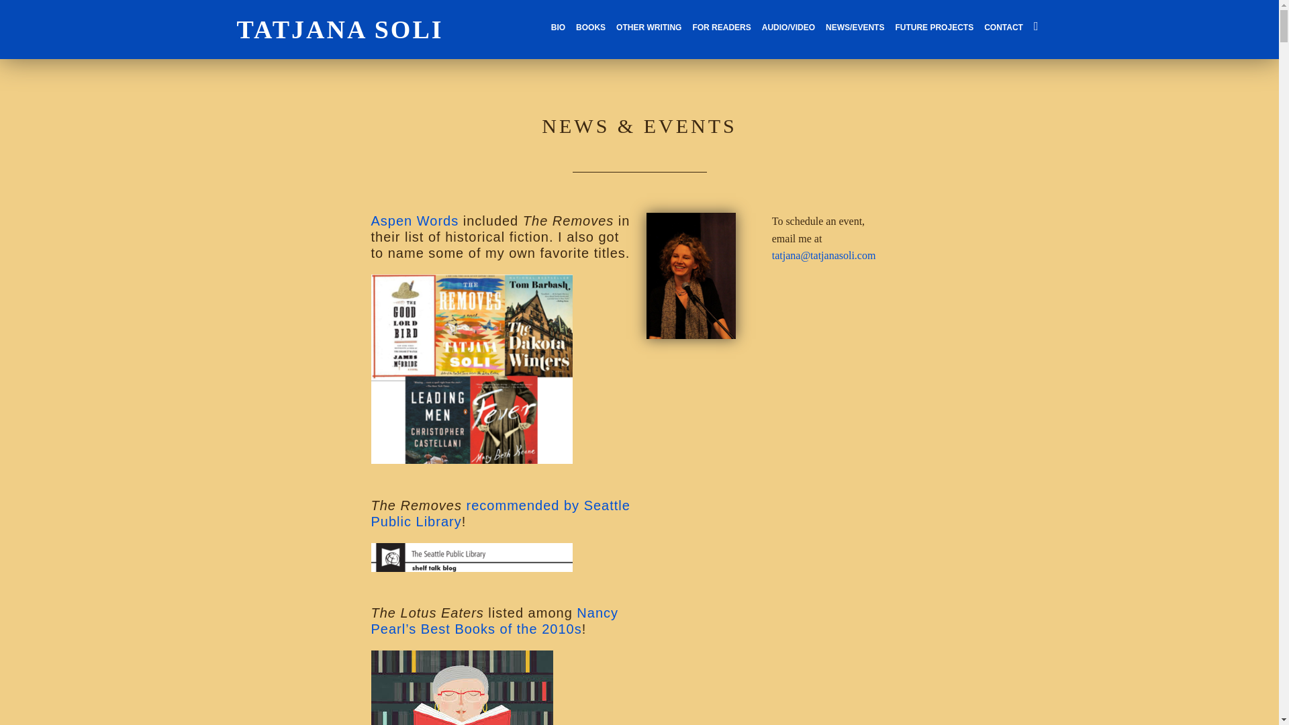 The height and width of the screenshot is (725, 1289). Describe the element at coordinates (649, 27) in the screenshot. I see `OTHER WRITING` at that location.